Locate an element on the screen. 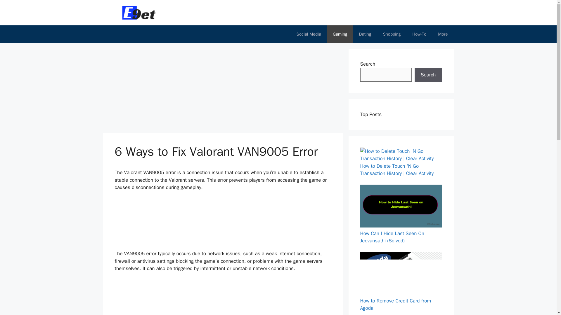 This screenshot has width=561, height=315. How to Remove Credit Card from Agoda is located at coordinates (395, 304).